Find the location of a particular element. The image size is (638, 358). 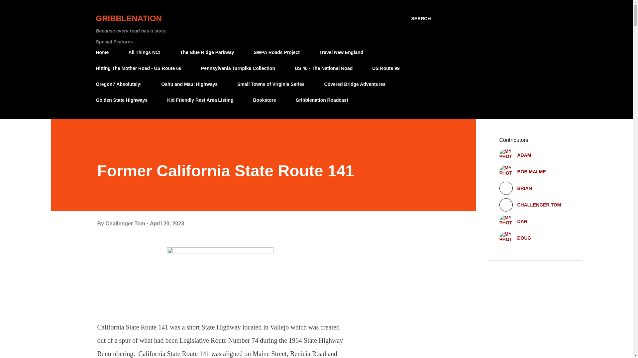

April 20, 2023 is located at coordinates (167, 223).